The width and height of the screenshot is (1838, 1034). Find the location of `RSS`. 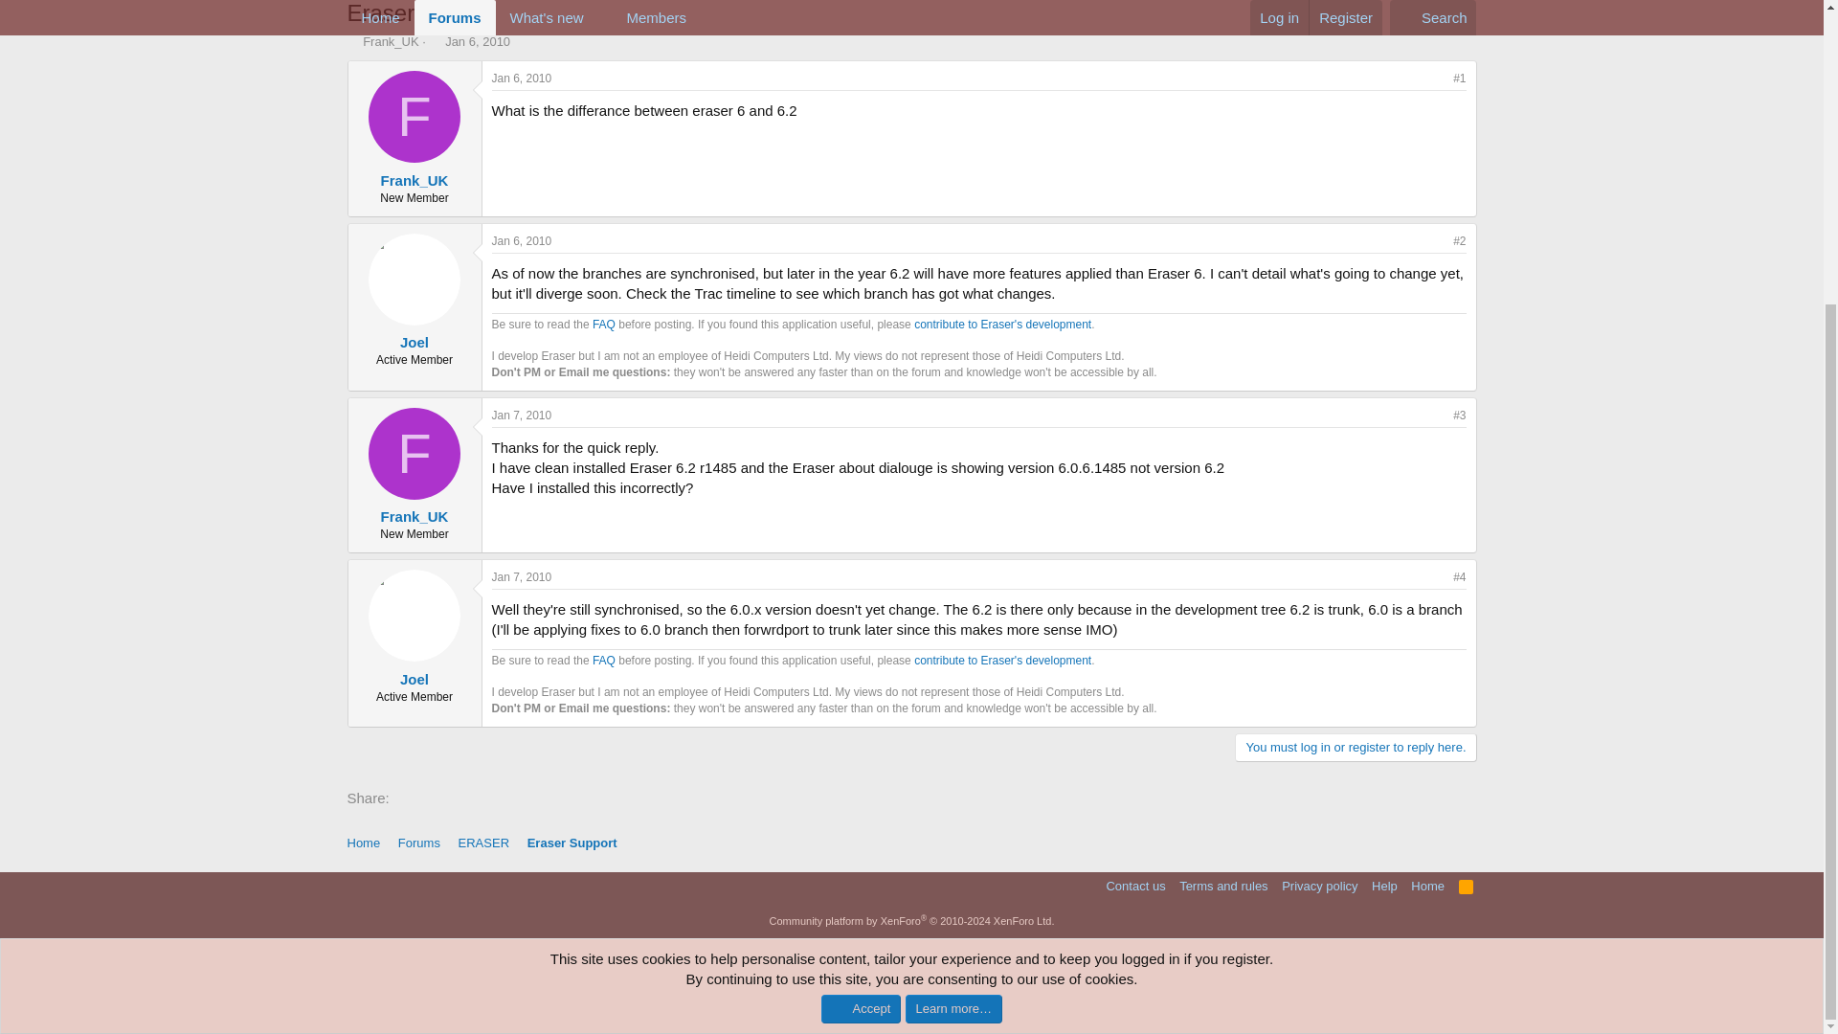

RSS is located at coordinates (1467, 886).